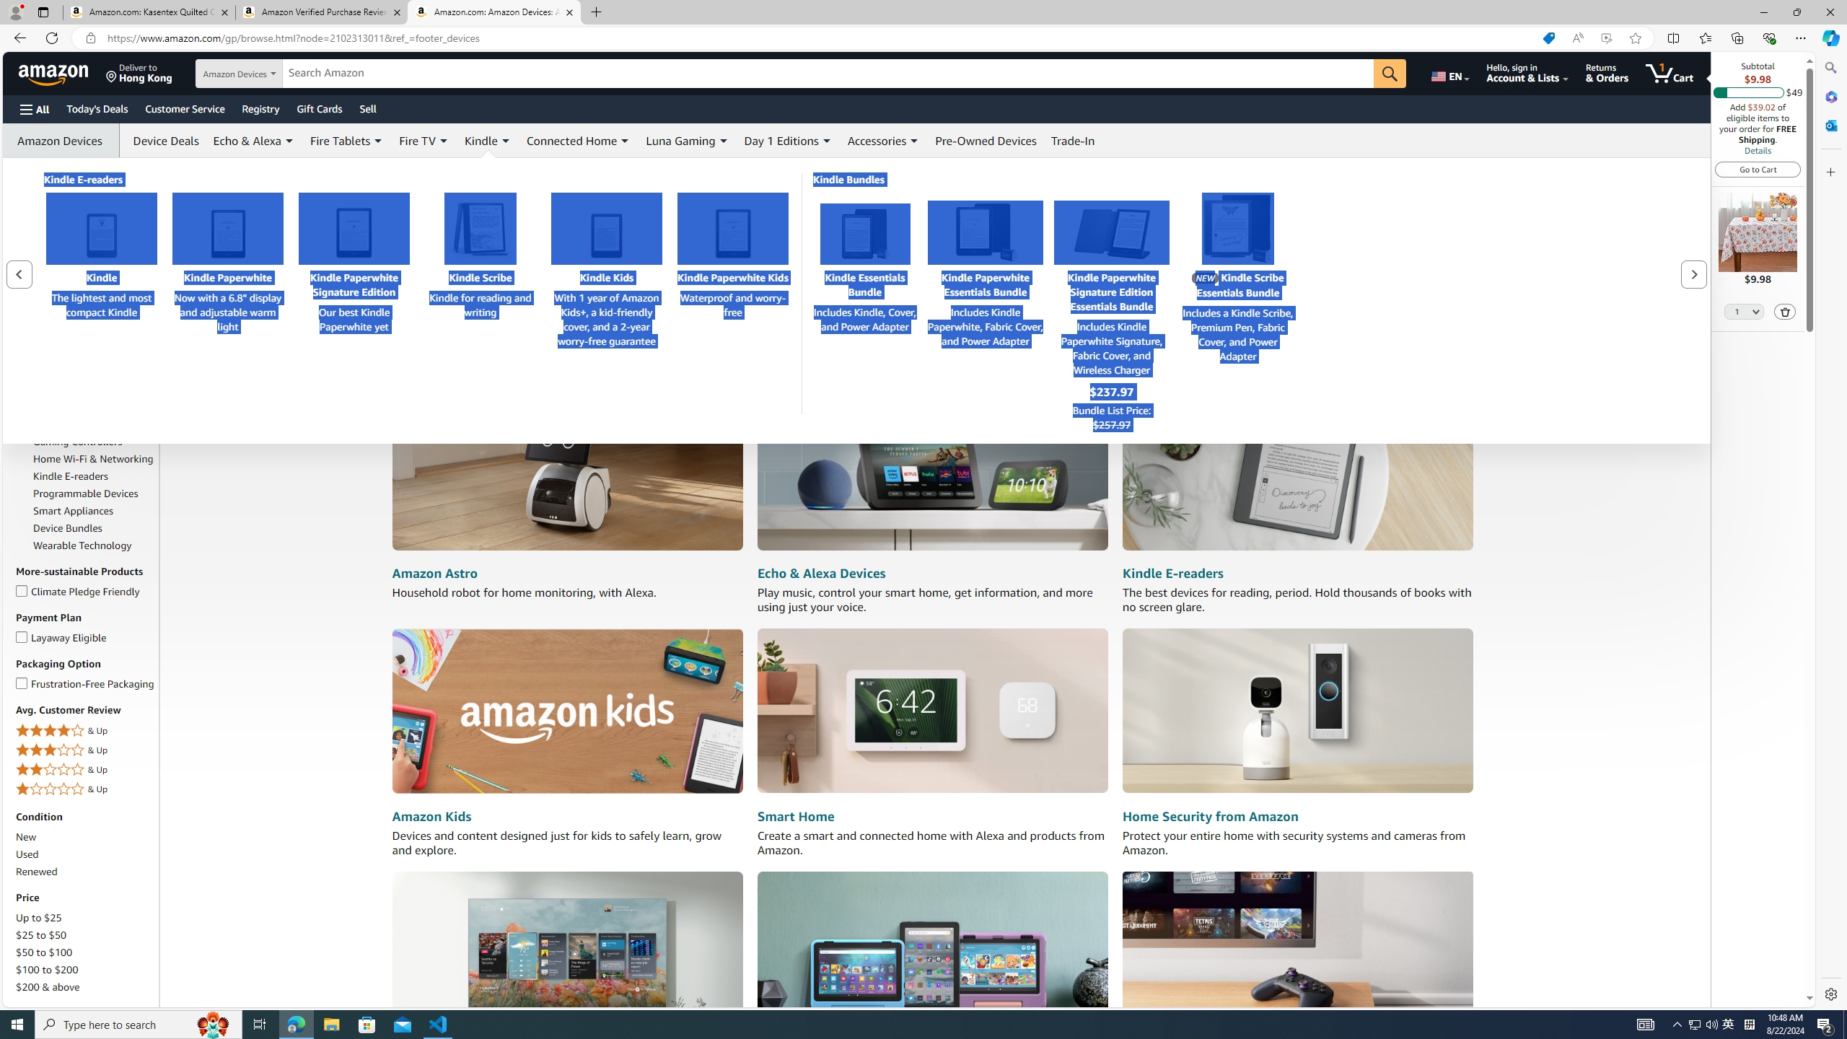 The width and height of the screenshot is (1847, 1039). I want to click on Day 1 Editions, so click(781, 140).